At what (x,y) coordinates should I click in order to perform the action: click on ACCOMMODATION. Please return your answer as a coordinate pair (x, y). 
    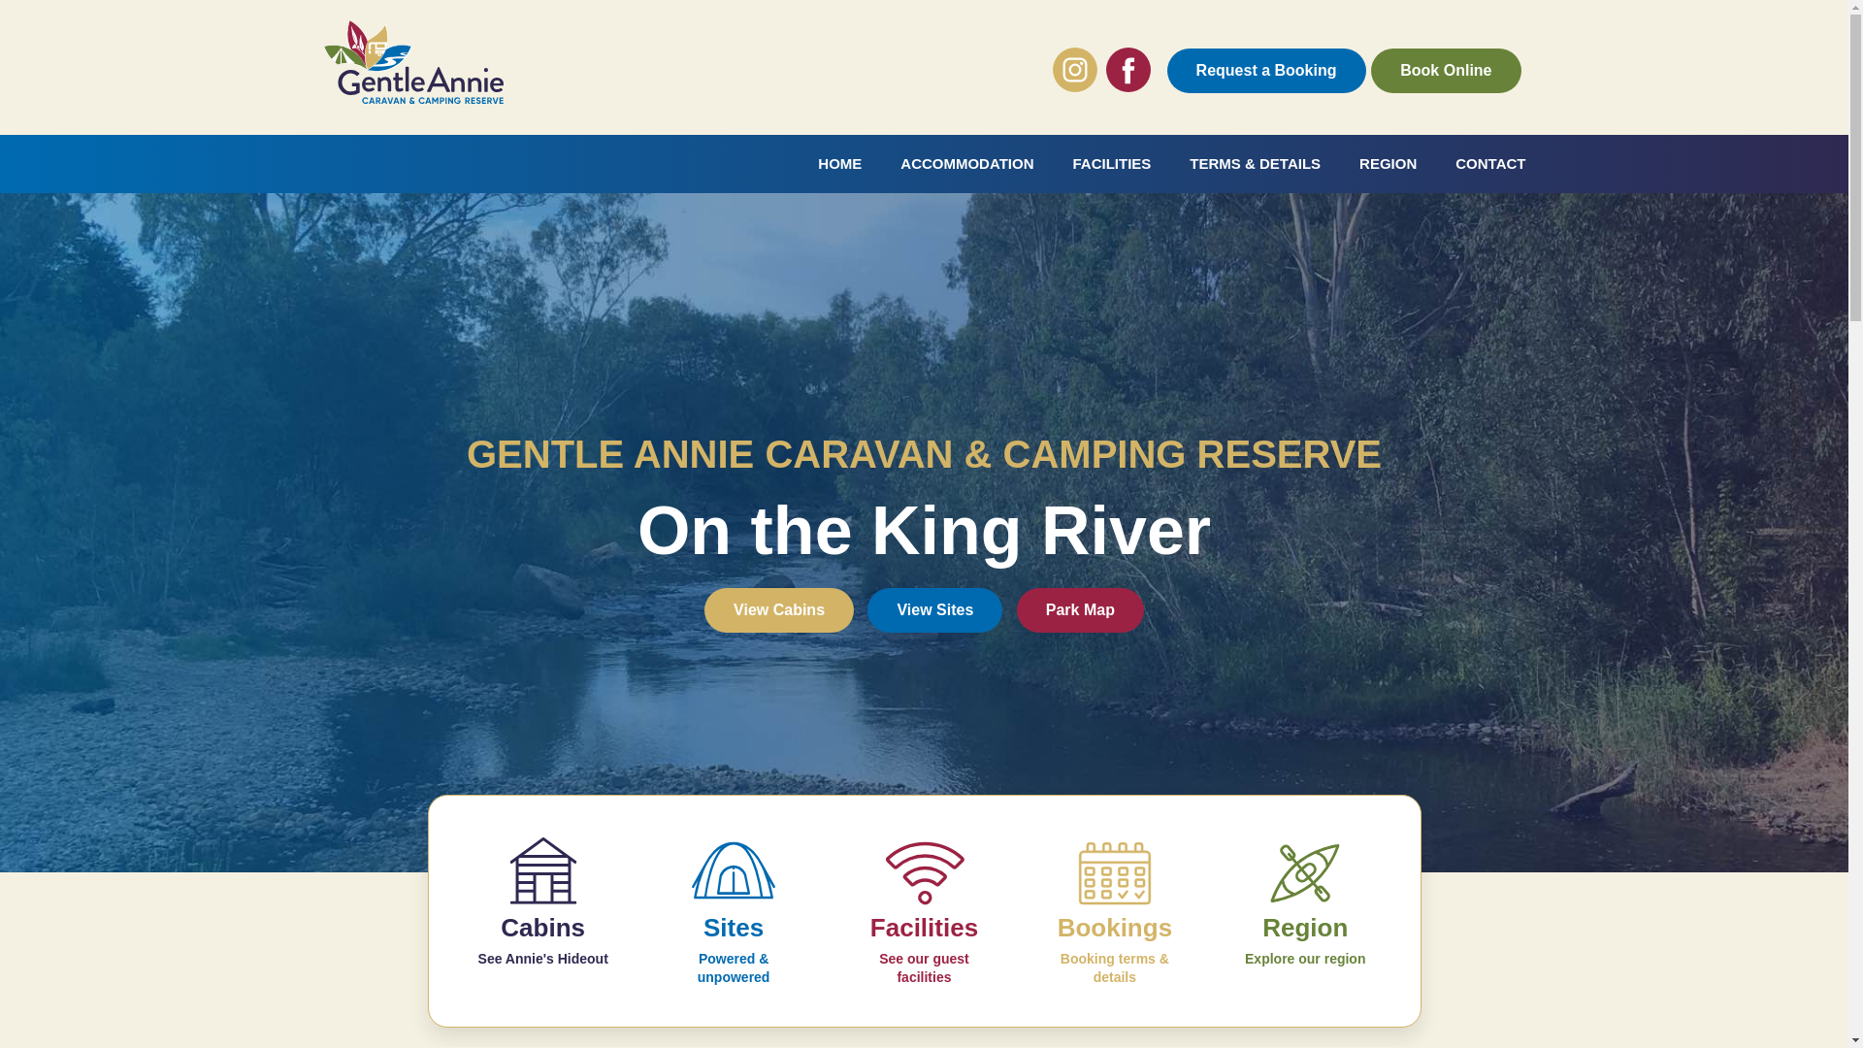
    Looking at the image, I should click on (966, 164).